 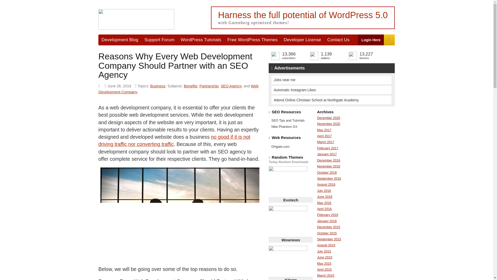 I want to click on Login Here, so click(x=371, y=39).